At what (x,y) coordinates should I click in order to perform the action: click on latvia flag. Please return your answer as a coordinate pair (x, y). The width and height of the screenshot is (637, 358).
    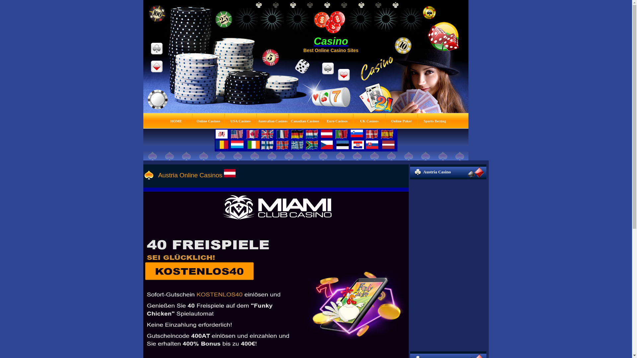
    Looking at the image, I should click on (388, 145).